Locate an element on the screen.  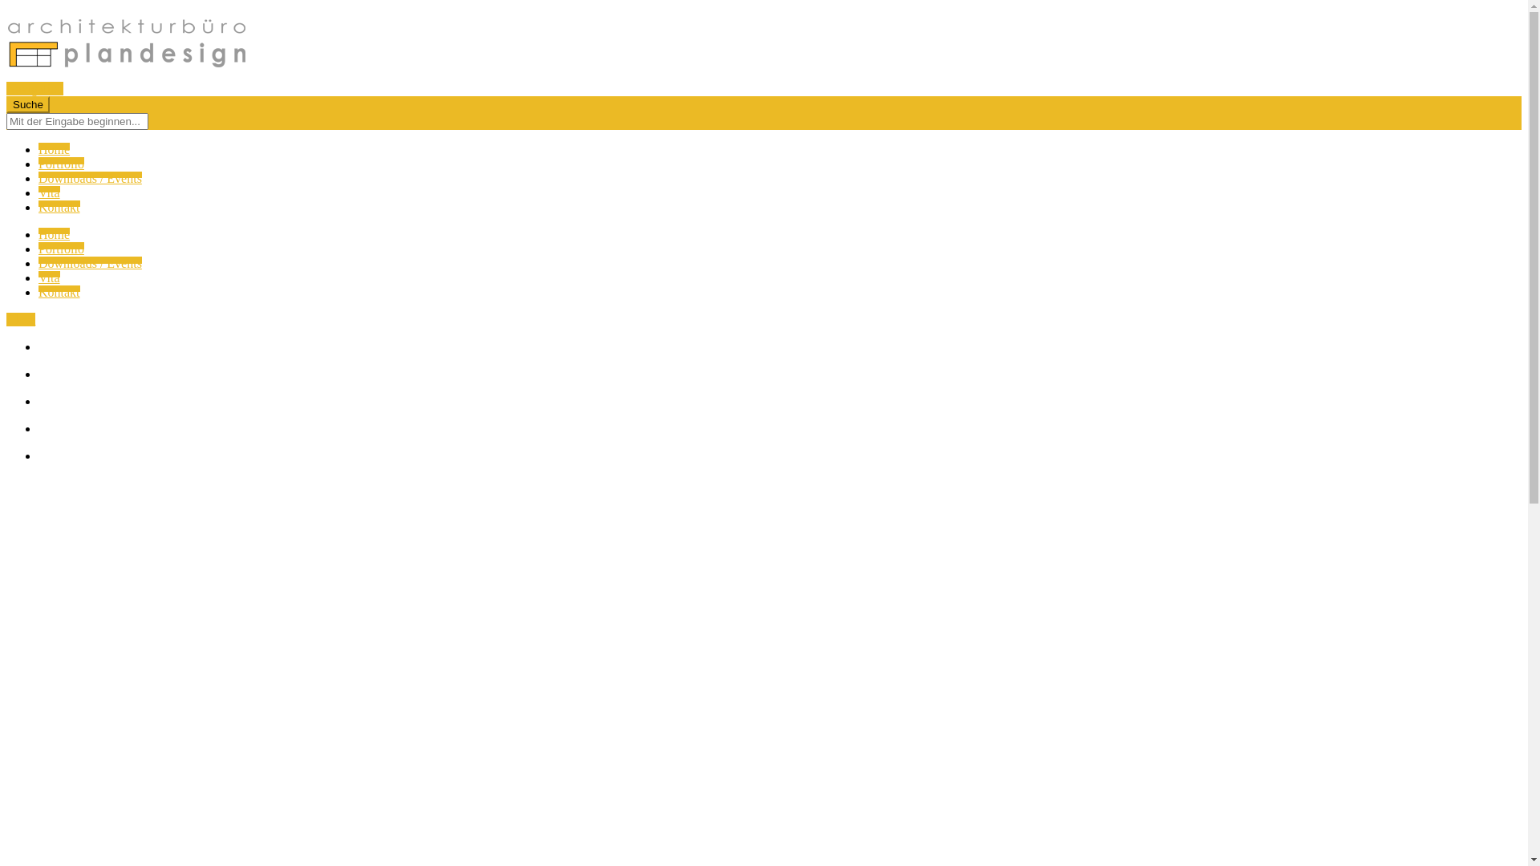
Suche is located at coordinates (28, 104).